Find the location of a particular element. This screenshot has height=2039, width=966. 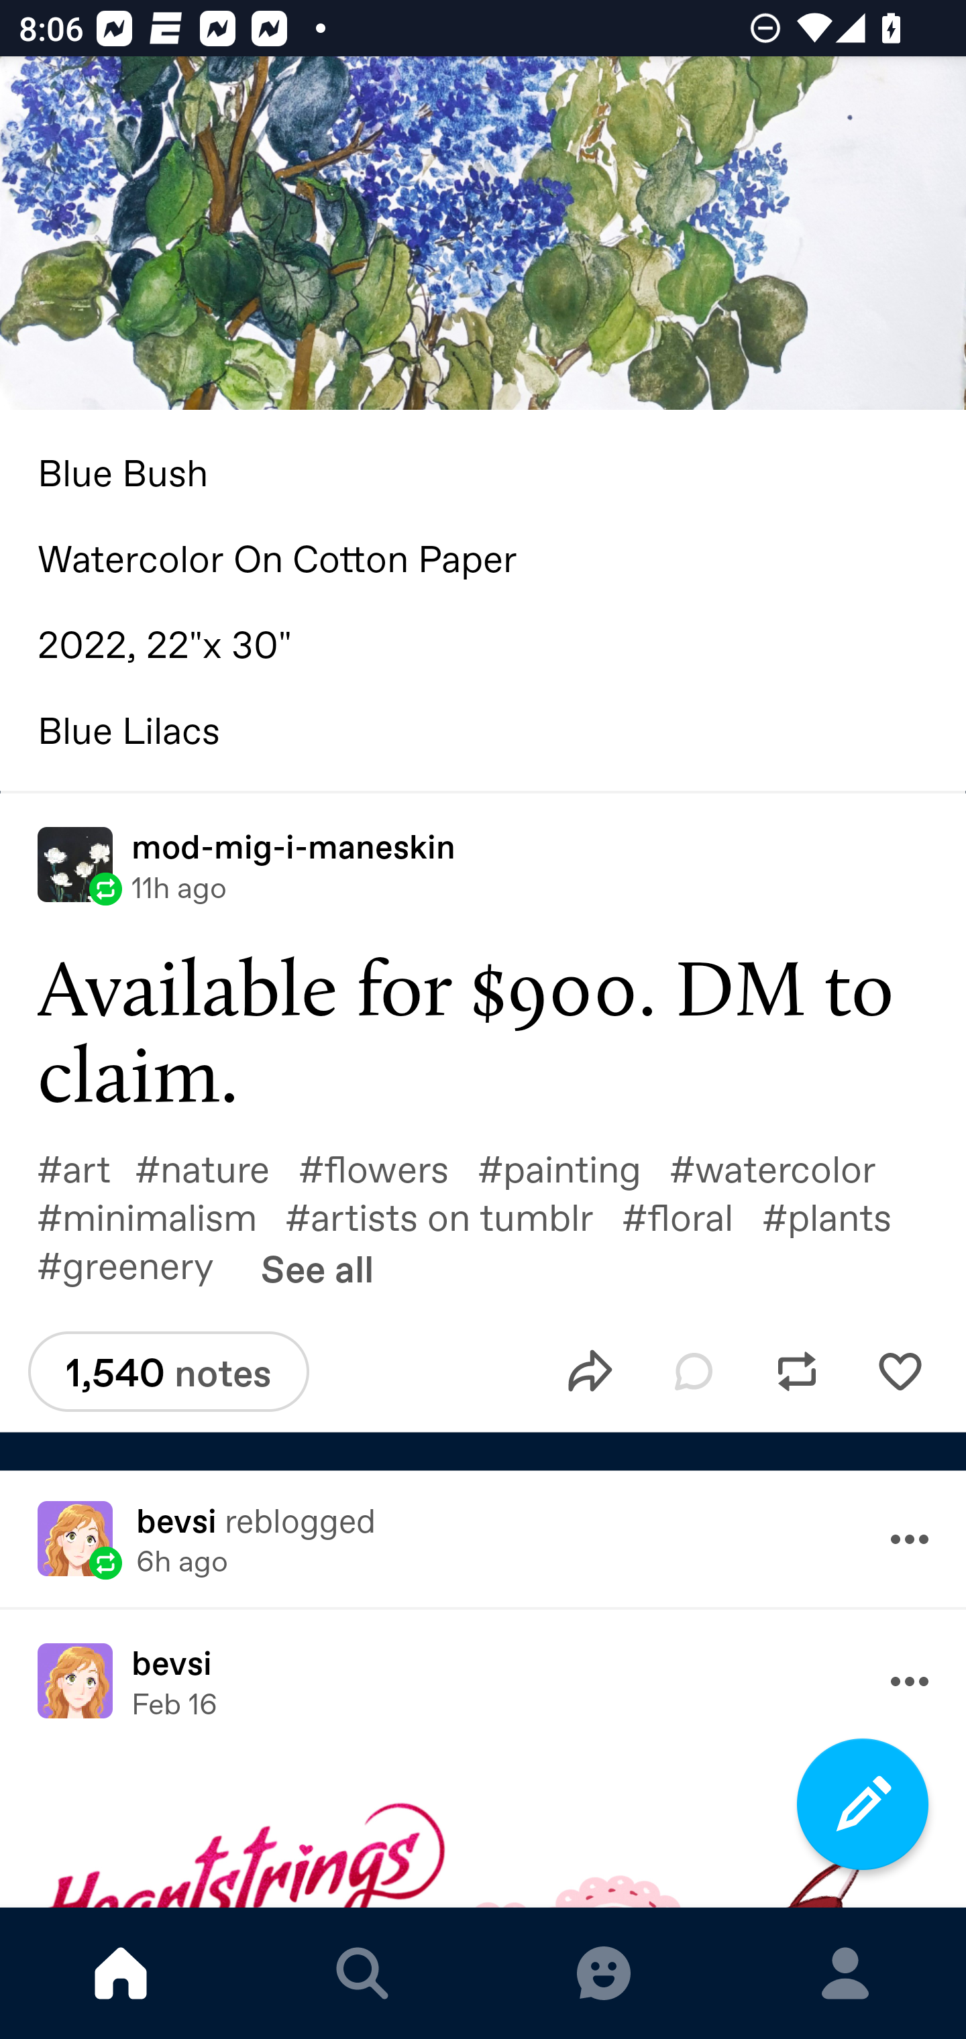

DASHBOARD is located at coordinates (121, 1973).